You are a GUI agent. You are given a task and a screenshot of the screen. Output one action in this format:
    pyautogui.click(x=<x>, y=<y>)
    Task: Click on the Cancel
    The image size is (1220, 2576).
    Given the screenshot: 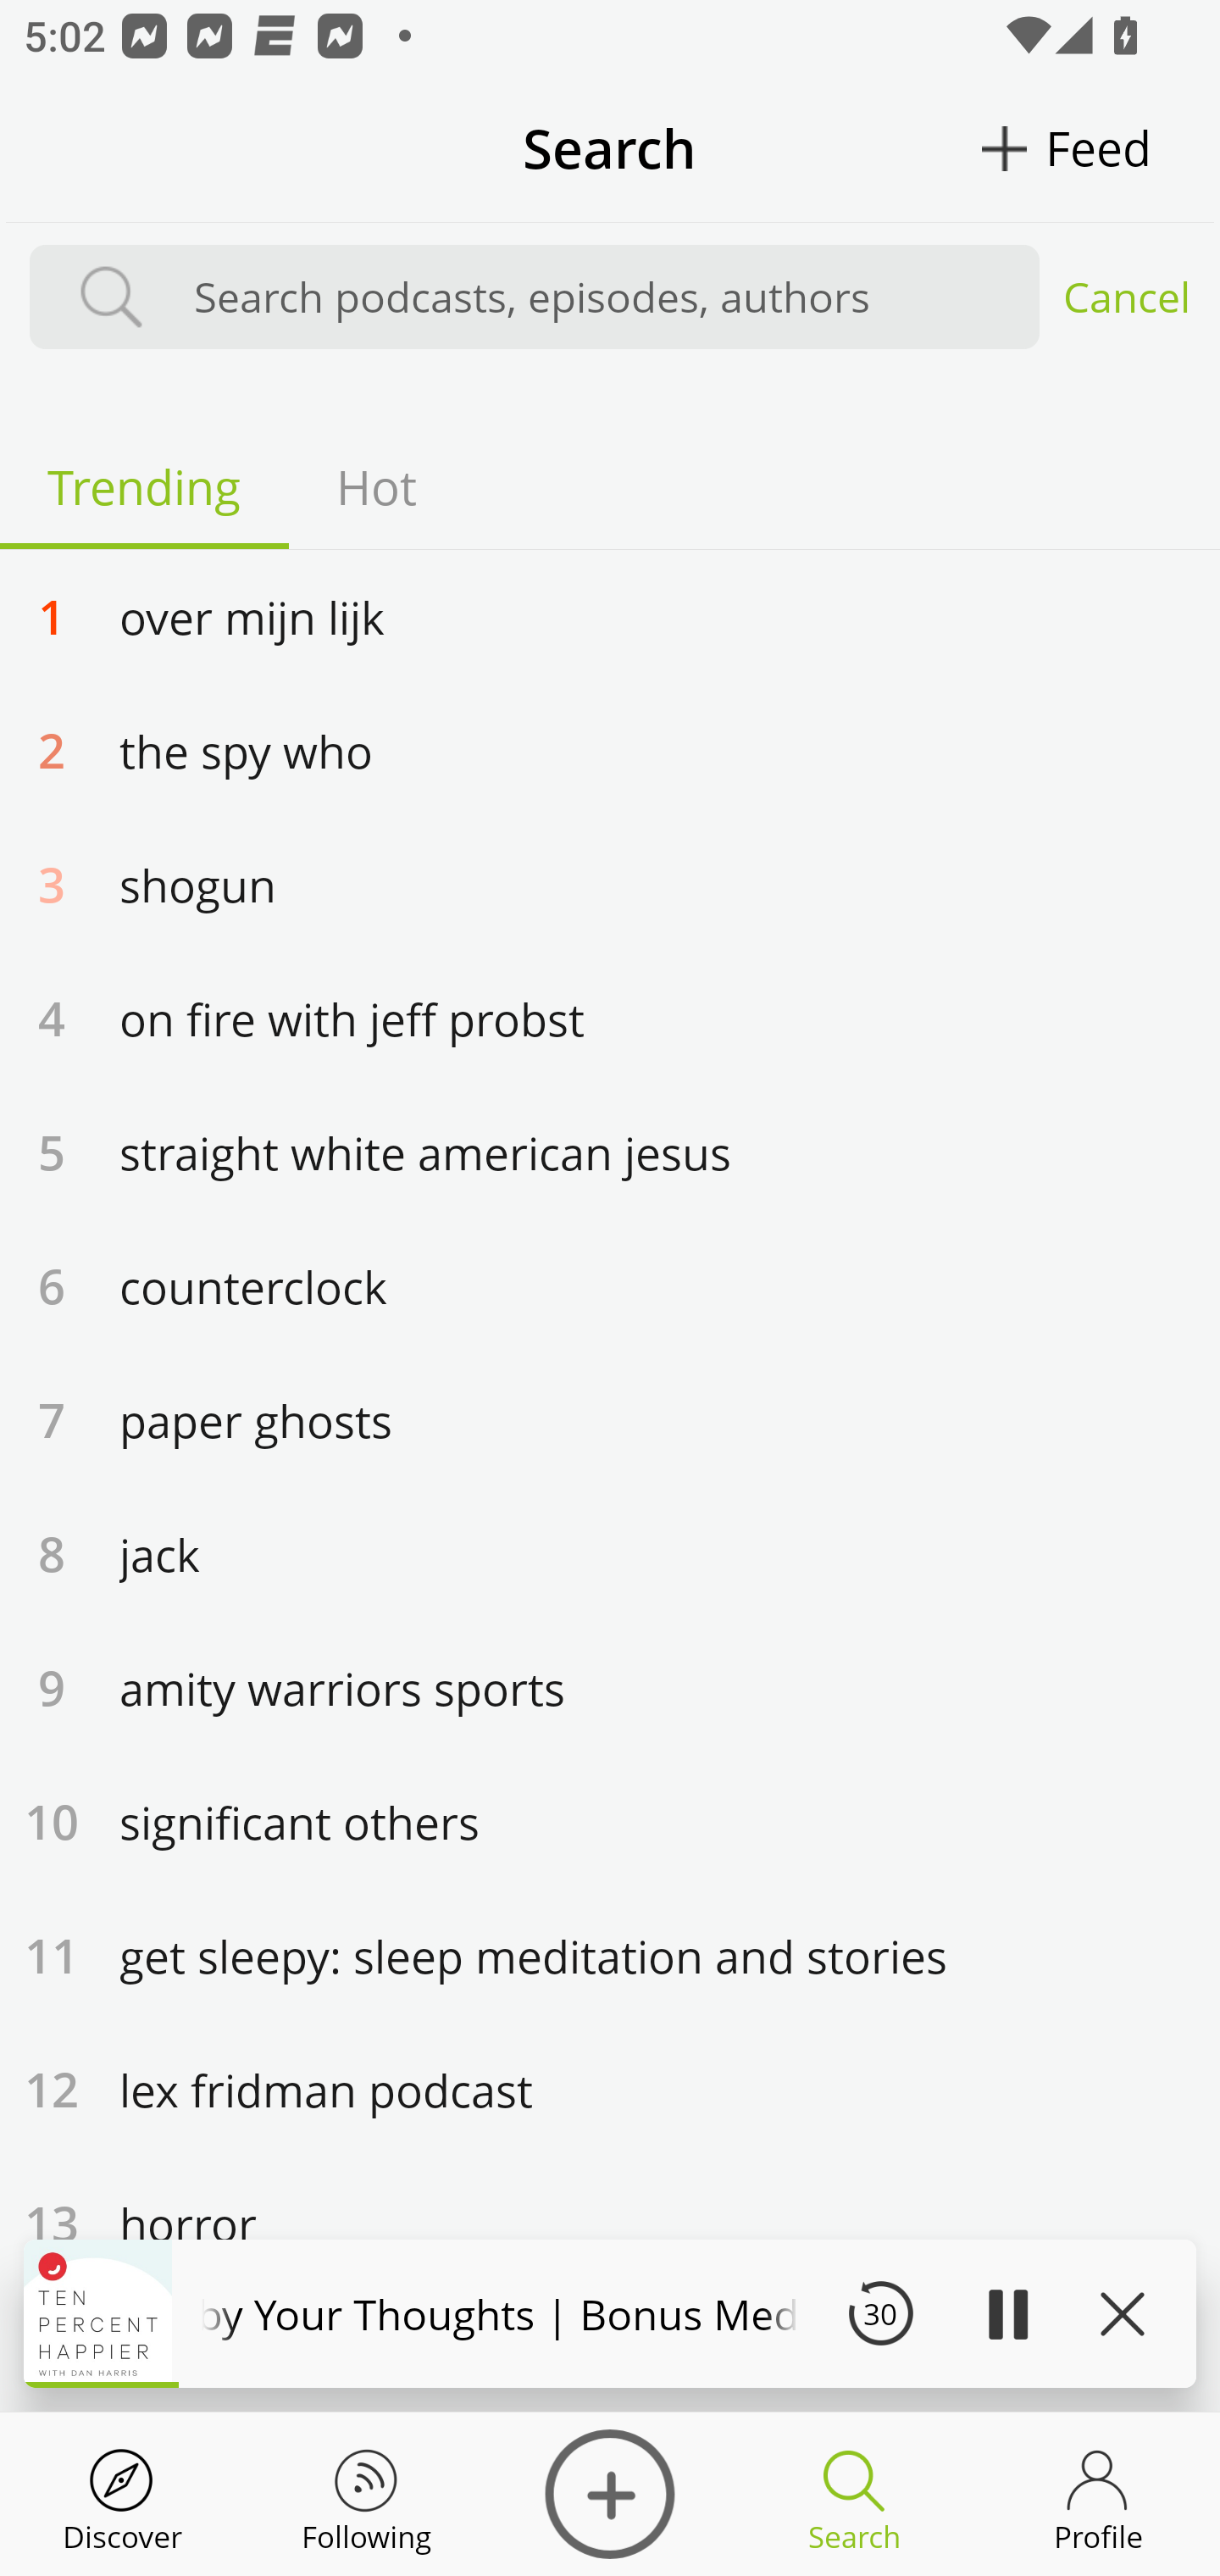 What is the action you would take?
    pyautogui.click(x=1127, y=297)
    